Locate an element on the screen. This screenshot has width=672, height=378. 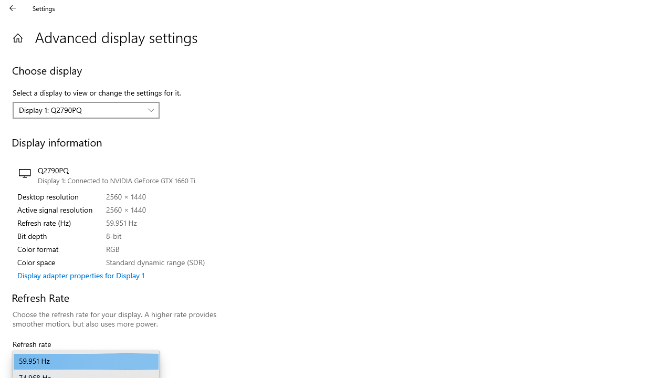
Select a display to view or change the settings for it. is located at coordinates (86, 110).